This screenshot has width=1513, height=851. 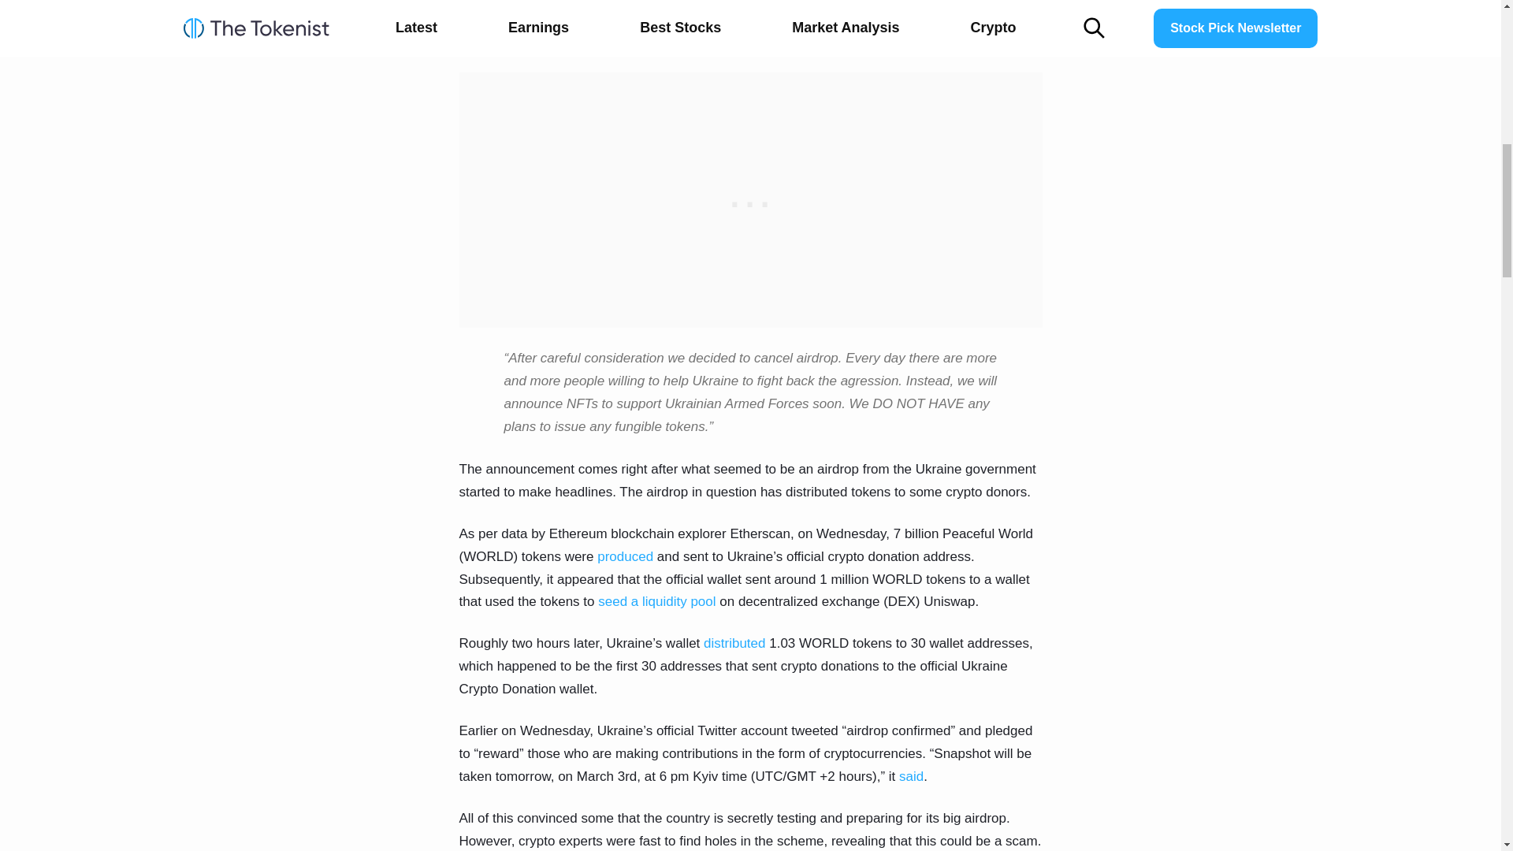 What do you see at coordinates (656, 601) in the screenshot?
I see `seed a liquidity pool` at bounding box center [656, 601].